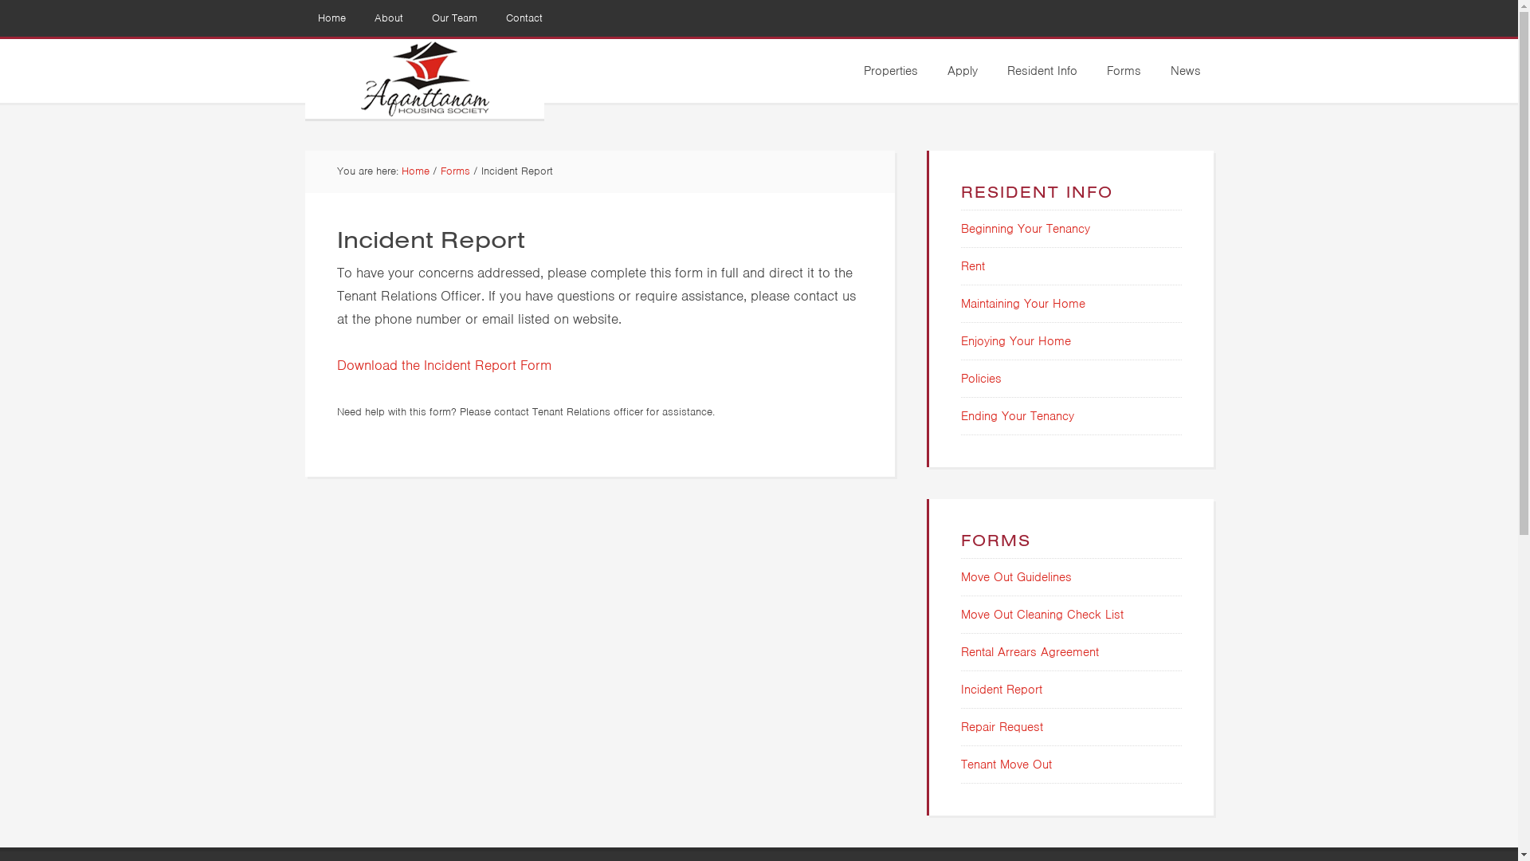 The width and height of the screenshot is (1530, 861). Describe the element at coordinates (443, 364) in the screenshot. I see `Download the Incident Report Form` at that location.